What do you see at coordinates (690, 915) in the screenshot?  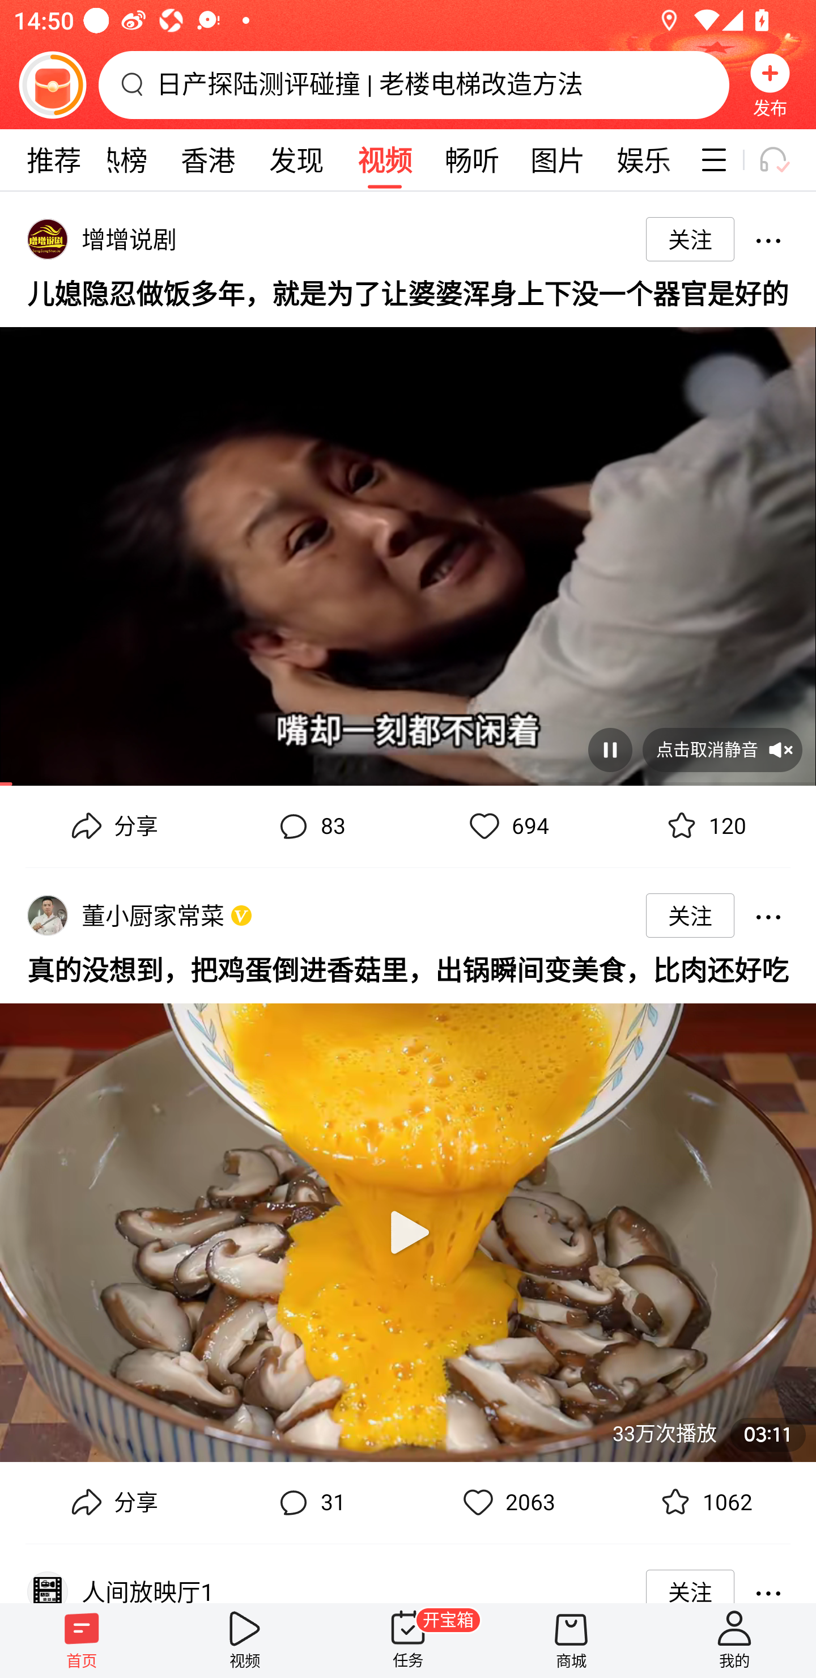 I see `关注` at bounding box center [690, 915].